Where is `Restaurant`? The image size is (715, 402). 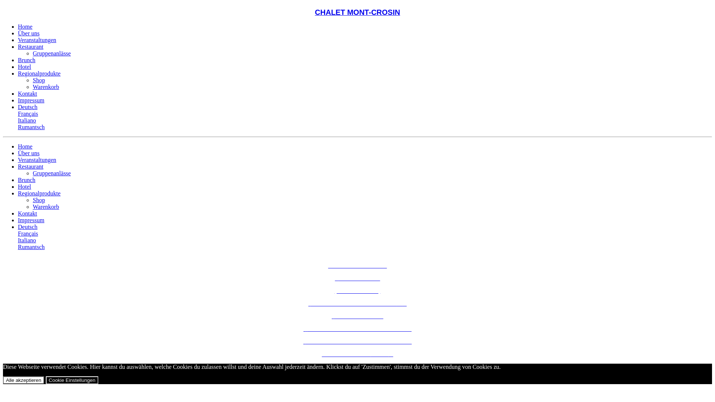 Restaurant is located at coordinates (31, 47).